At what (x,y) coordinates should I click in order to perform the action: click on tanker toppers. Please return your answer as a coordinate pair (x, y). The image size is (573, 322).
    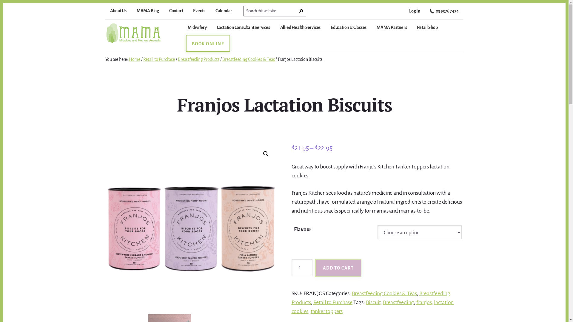
    Looking at the image, I should click on (326, 311).